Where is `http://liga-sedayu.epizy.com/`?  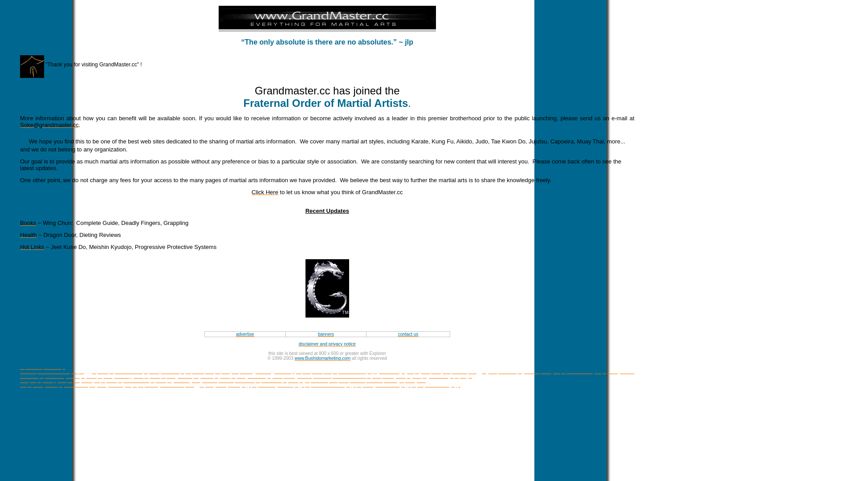
http://liga-sedayu.epizy.com/ is located at coordinates (246, 379).